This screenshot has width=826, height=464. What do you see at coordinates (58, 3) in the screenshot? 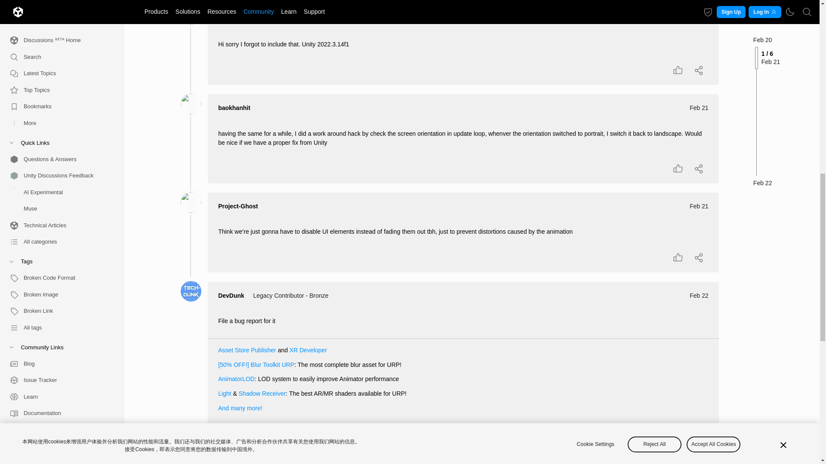
I see `Advocates` at bounding box center [58, 3].